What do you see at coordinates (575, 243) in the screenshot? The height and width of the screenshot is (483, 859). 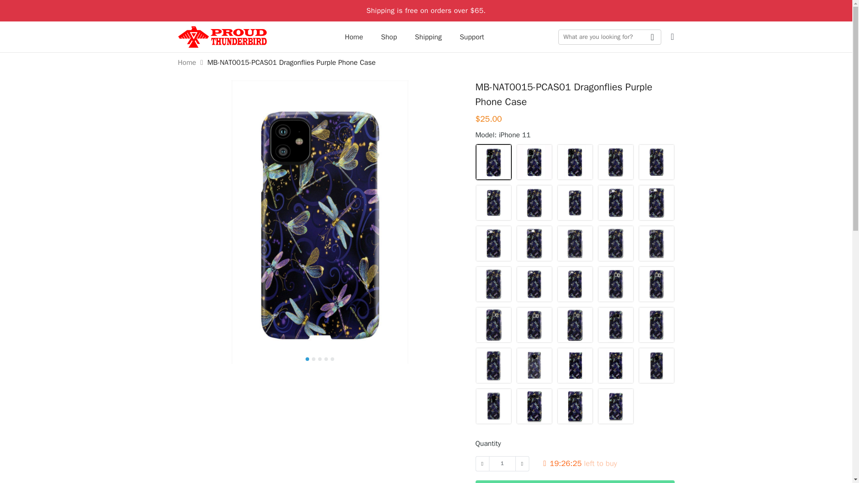 I see `iPhone 6s` at bounding box center [575, 243].